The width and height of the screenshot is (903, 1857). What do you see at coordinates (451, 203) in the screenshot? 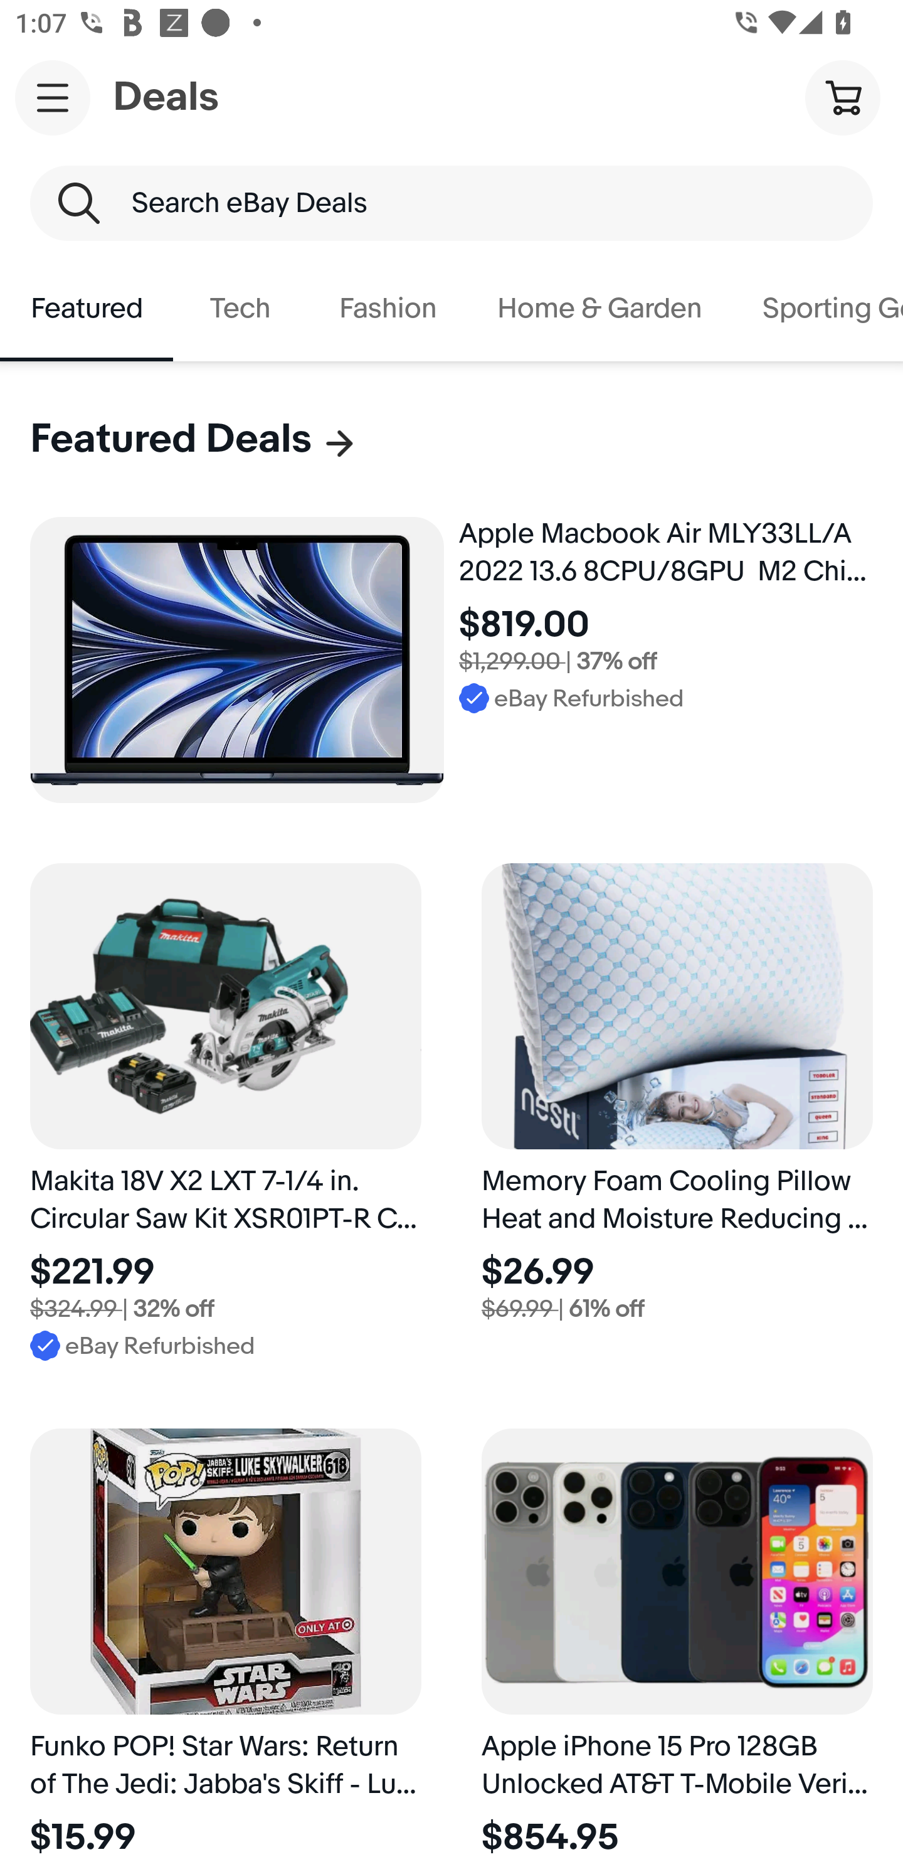
I see `Search eBay Deals Search Keyword Search eBay Deals` at bounding box center [451, 203].